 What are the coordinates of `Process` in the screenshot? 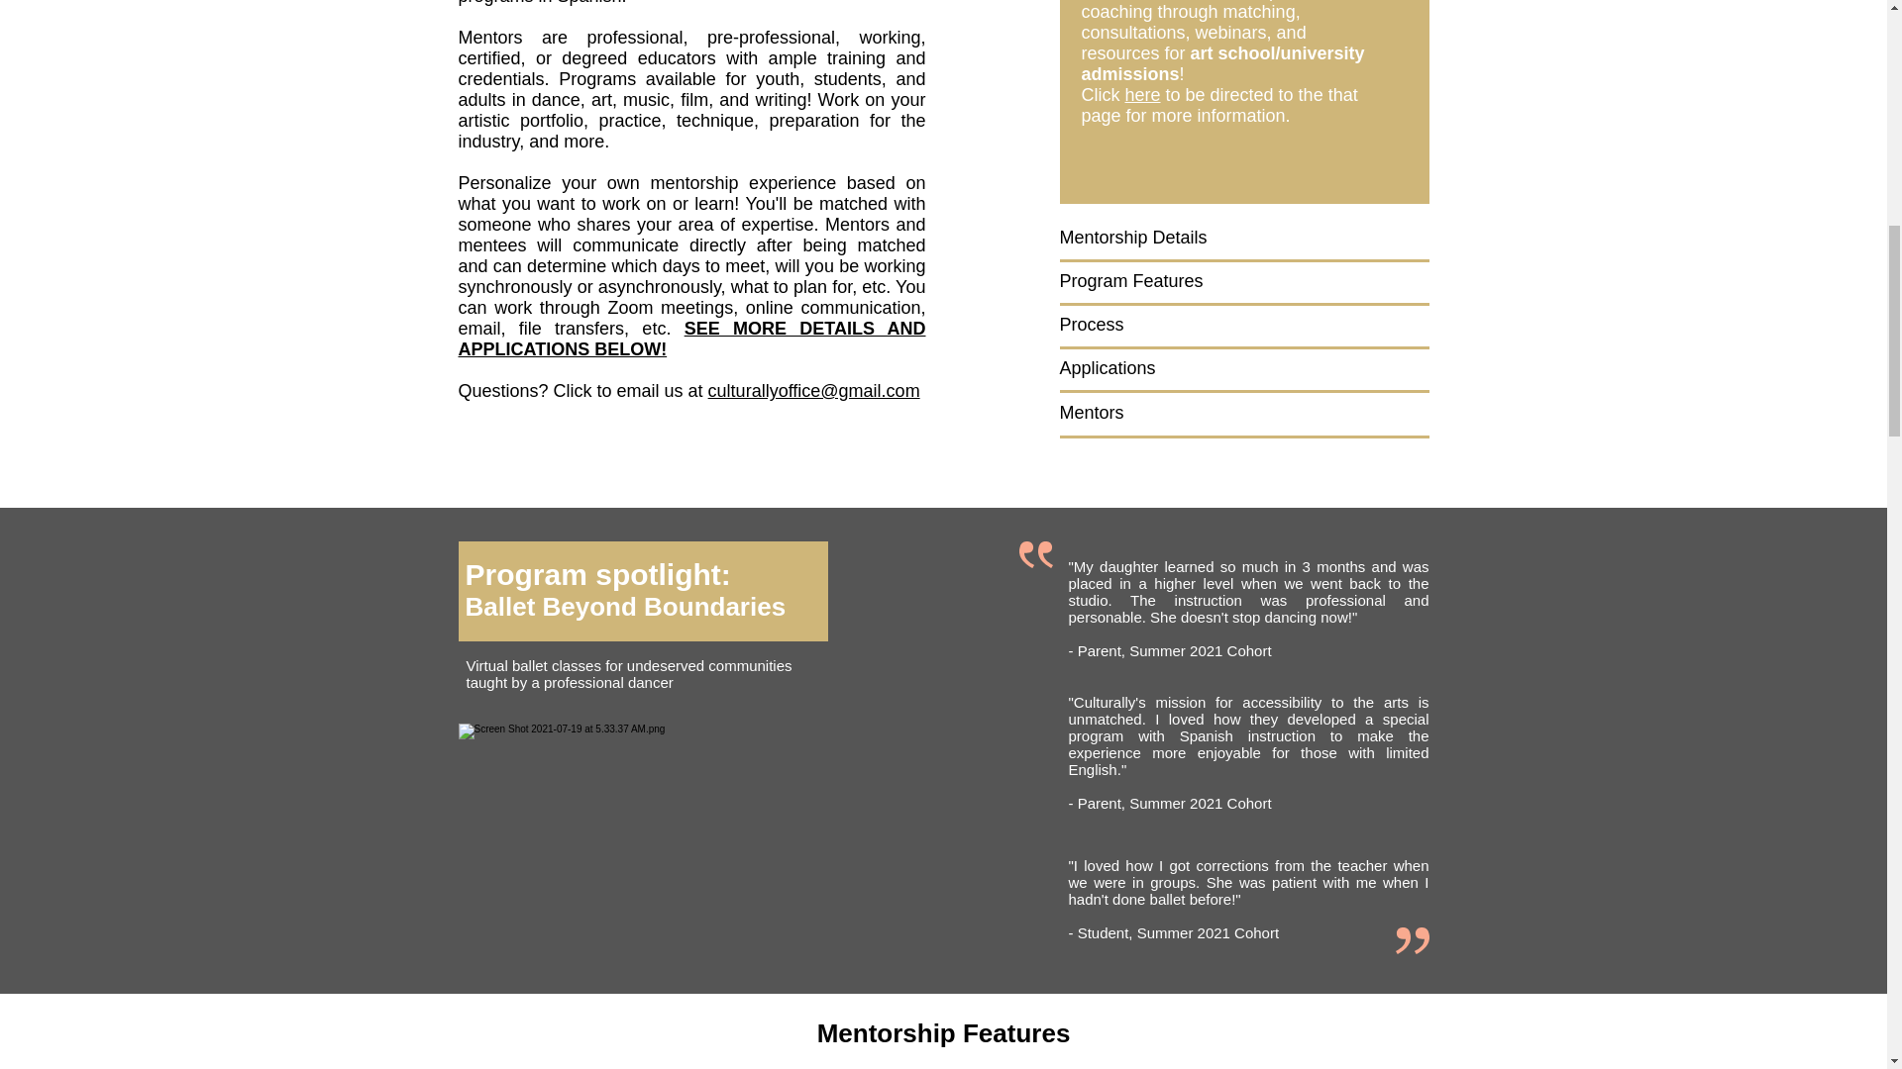 It's located at (1092, 325).